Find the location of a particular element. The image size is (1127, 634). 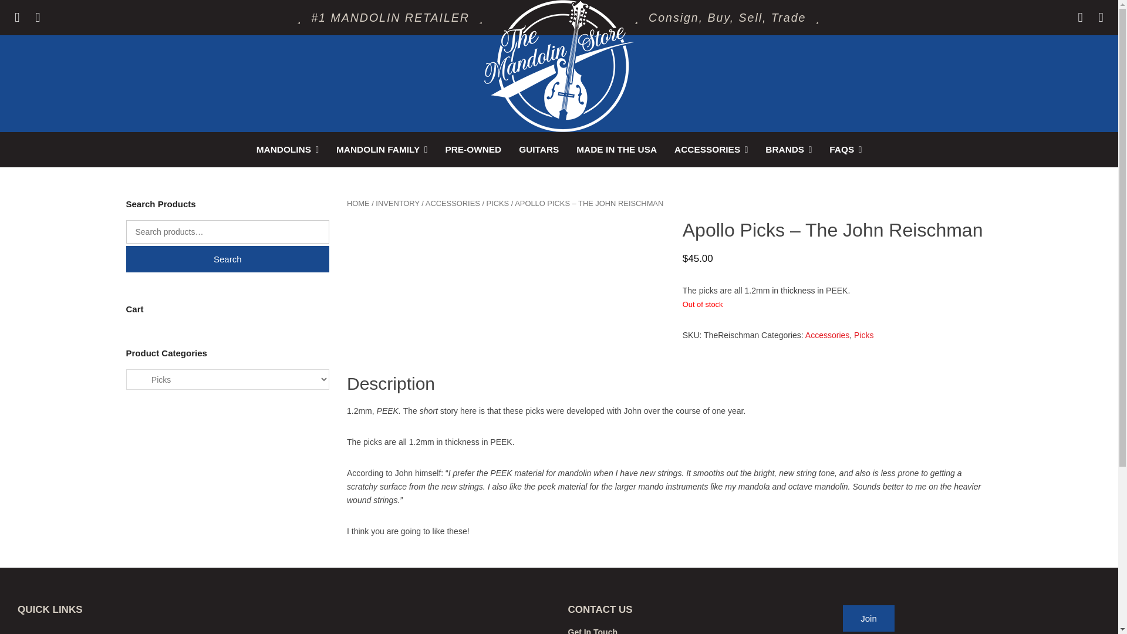

ACCESSORIES is located at coordinates (711, 149).